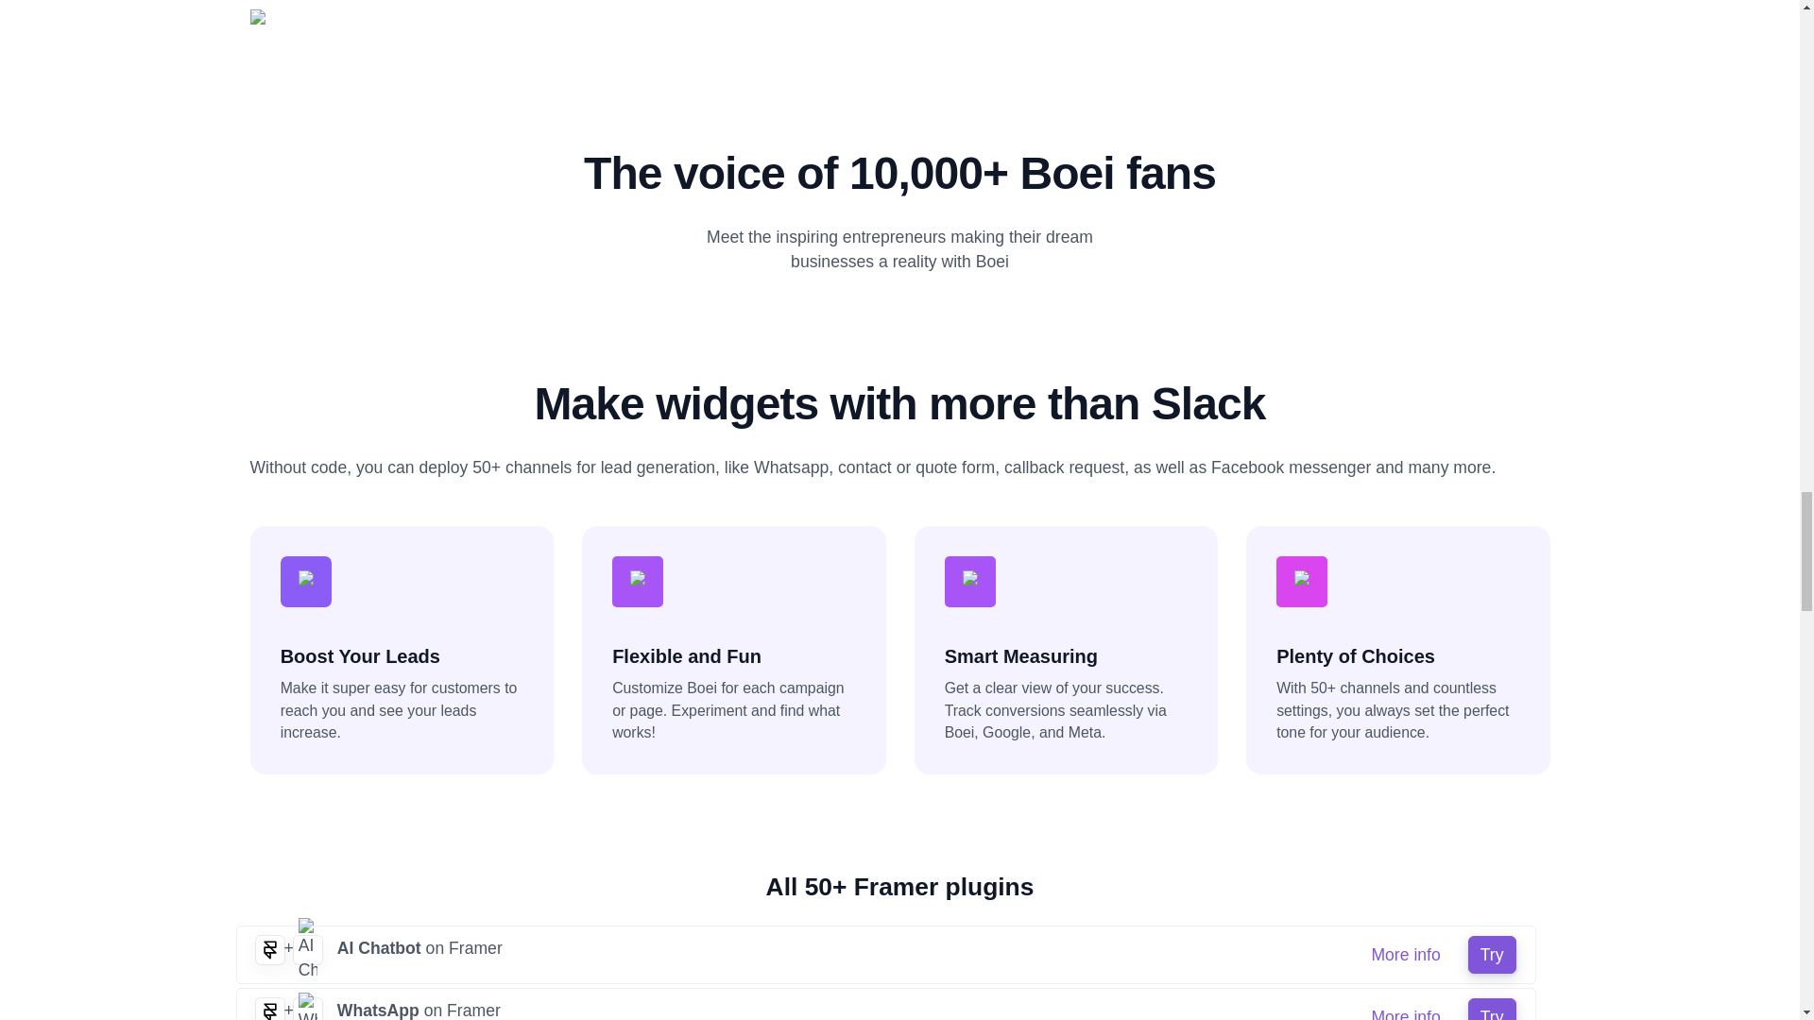 This screenshot has width=1814, height=1020. Describe the element at coordinates (1492, 955) in the screenshot. I see `Try` at that location.